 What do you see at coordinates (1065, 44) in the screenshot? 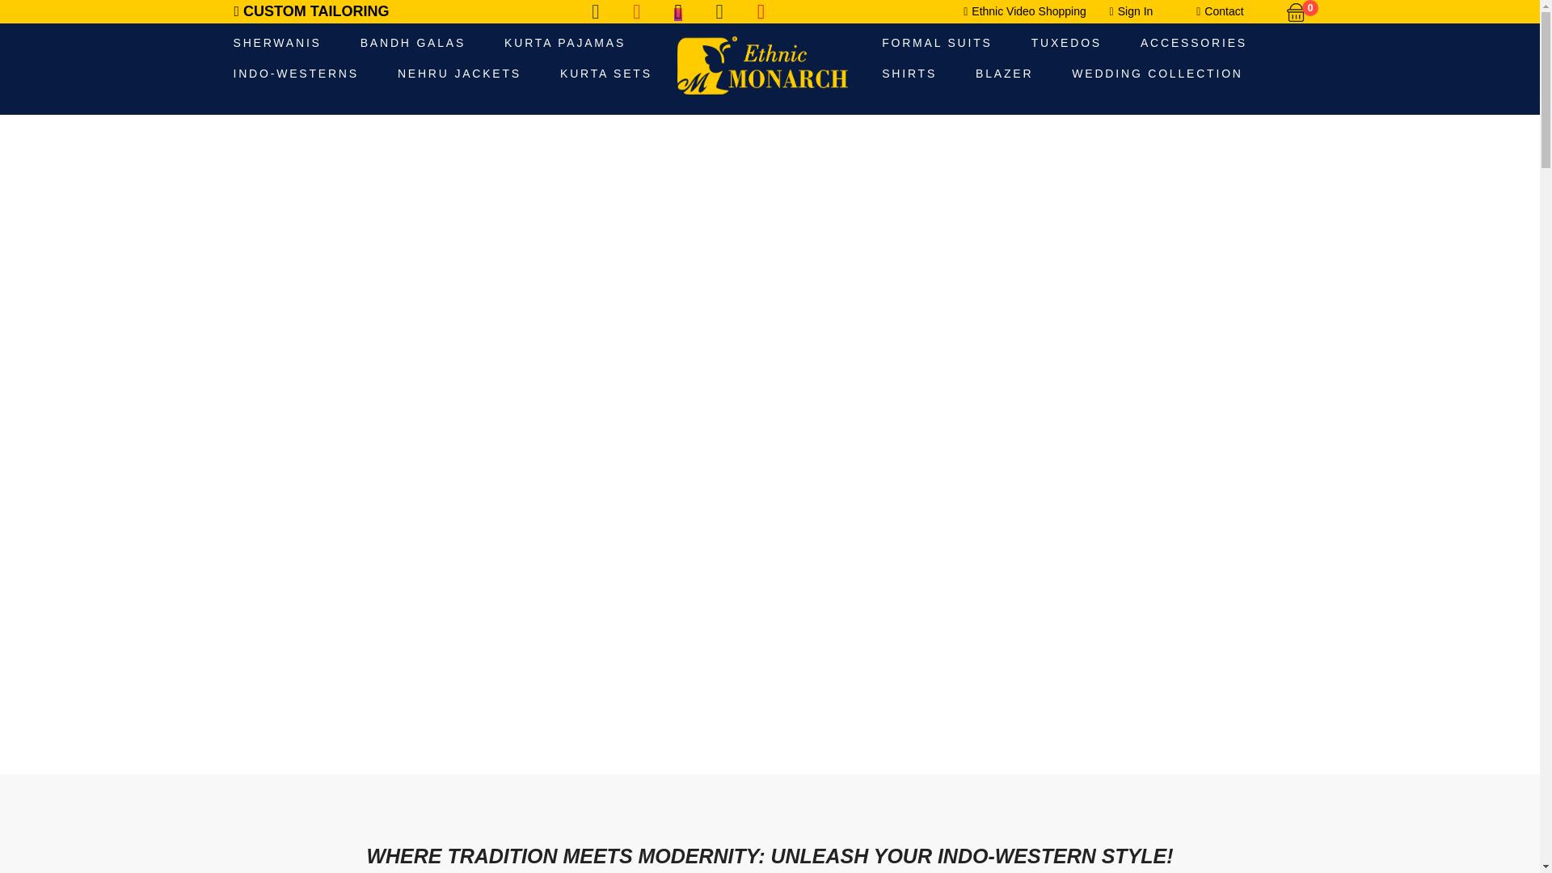
I see `TUXEDOS` at bounding box center [1065, 44].